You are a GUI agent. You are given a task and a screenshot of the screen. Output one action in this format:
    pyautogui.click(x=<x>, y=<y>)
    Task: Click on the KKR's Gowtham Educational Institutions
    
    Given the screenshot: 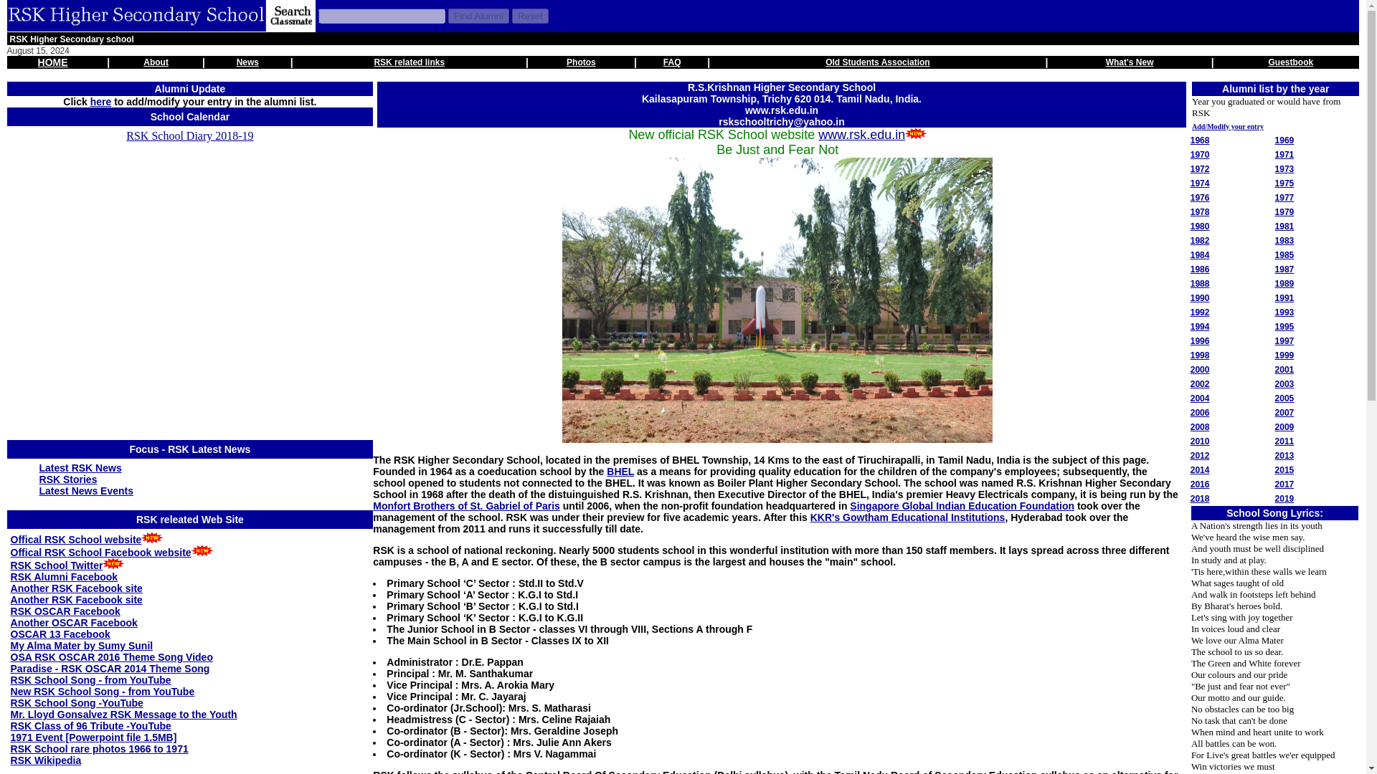 What is the action you would take?
    pyautogui.click(x=908, y=517)
    